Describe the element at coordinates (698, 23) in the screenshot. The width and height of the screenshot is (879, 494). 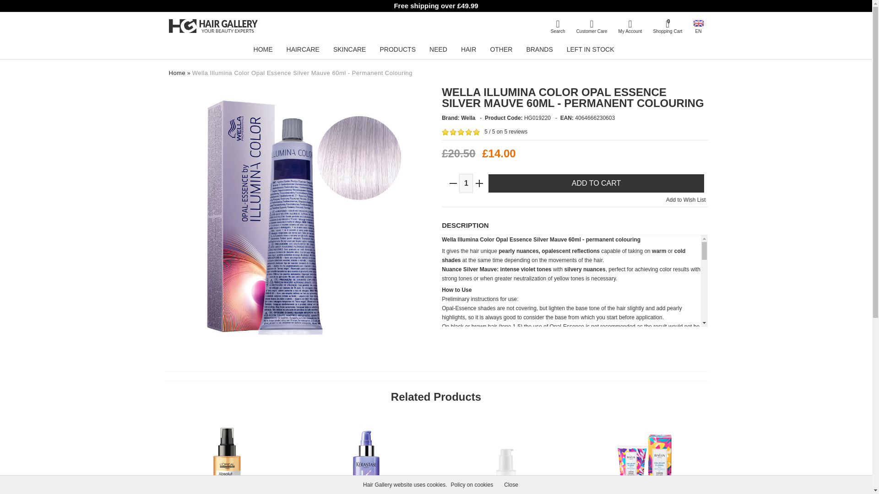
I see `en` at that location.